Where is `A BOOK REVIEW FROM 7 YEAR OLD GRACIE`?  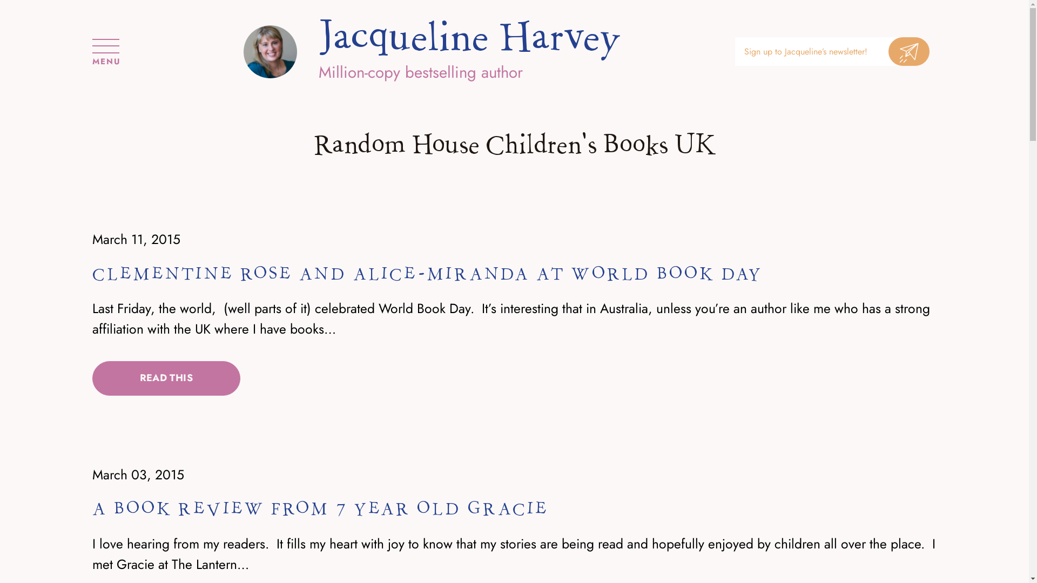
A BOOK REVIEW FROM 7 YEAR OLD GRACIE is located at coordinates (321, 509).